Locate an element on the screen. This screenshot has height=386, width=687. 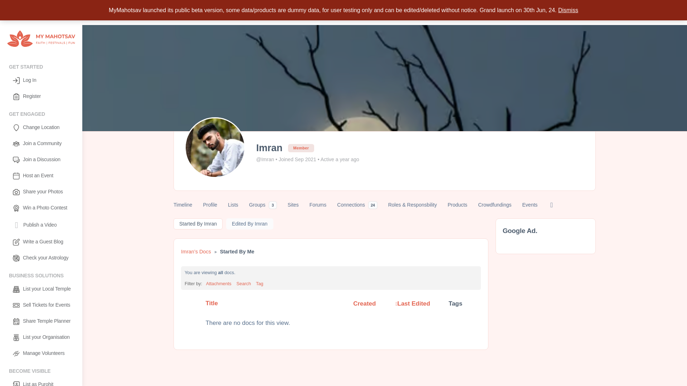
Manage Volunteers is located at coordinates (41, 353).